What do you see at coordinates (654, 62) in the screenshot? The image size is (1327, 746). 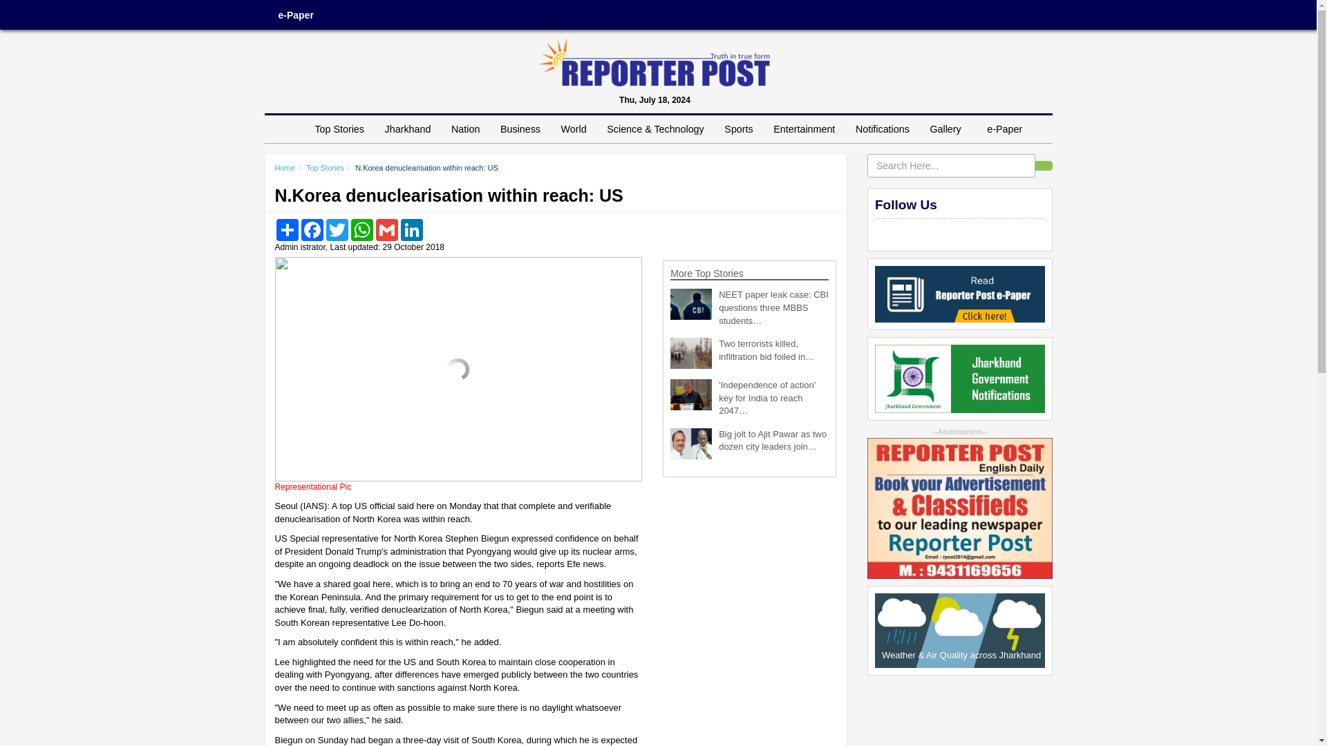 I see `Reporter Post` at bounding box center [654, 62].